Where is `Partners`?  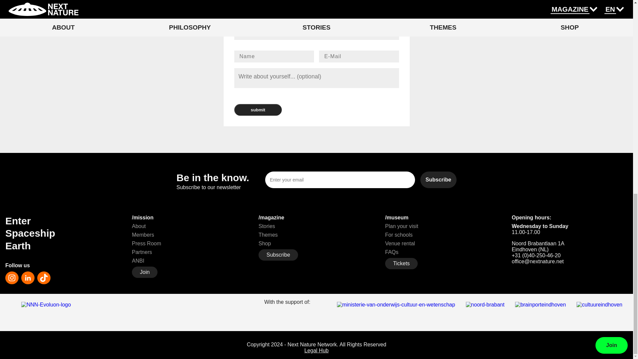
Partners is located at coordinates (142, 252).